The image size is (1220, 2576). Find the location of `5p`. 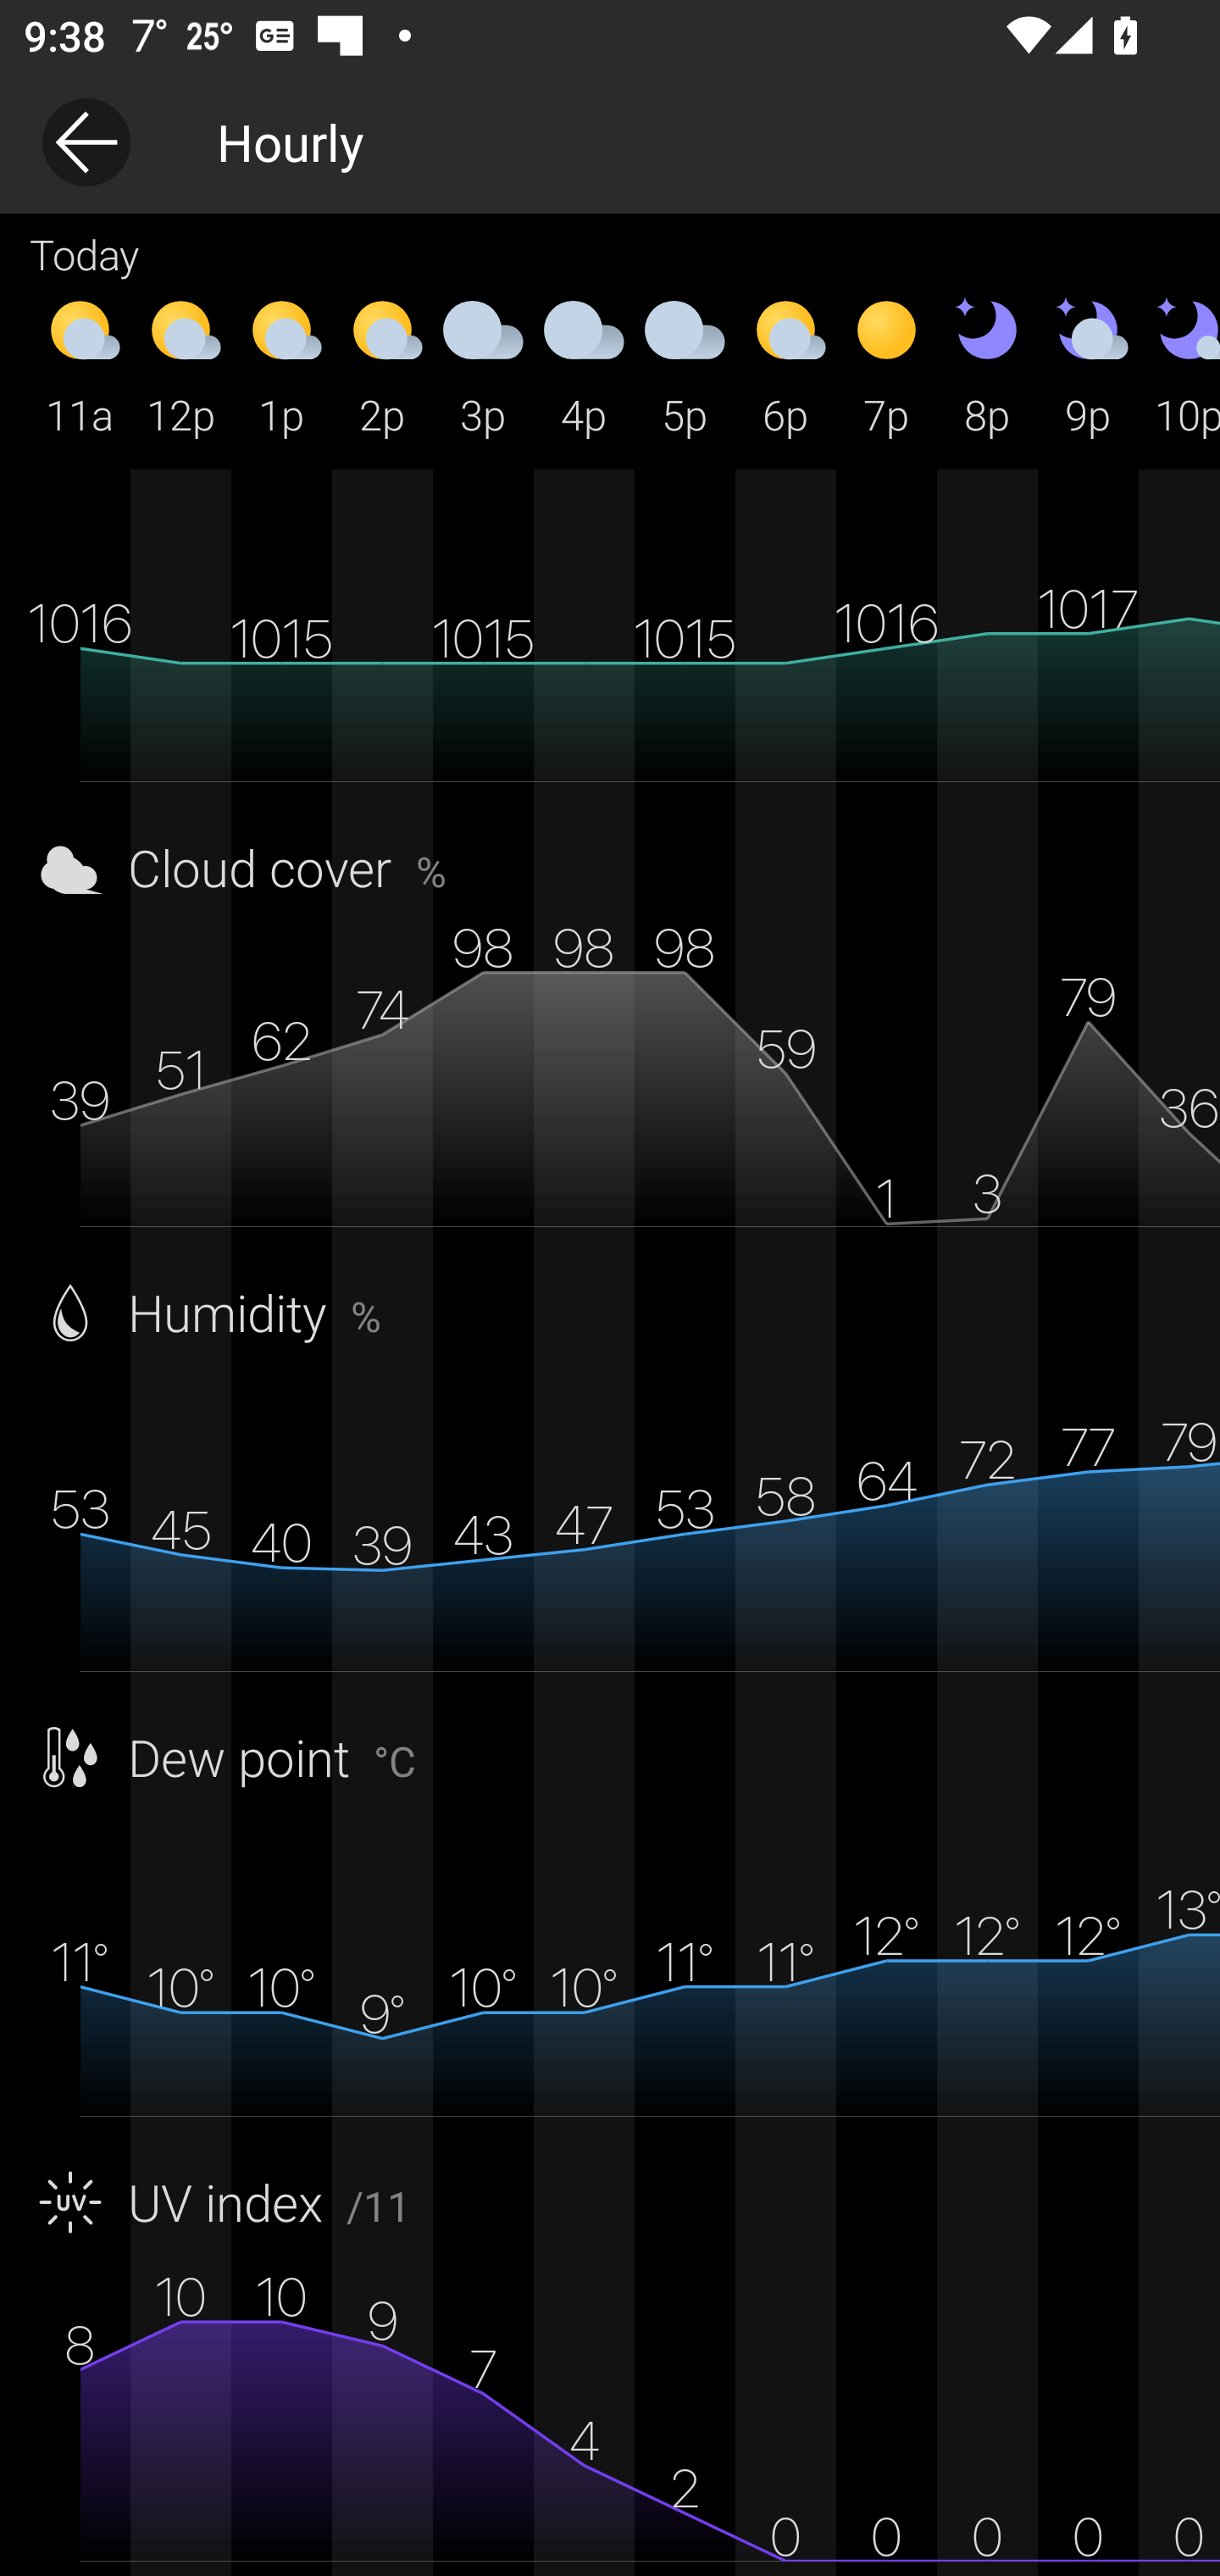

5p is located at coordinates (685, 365).